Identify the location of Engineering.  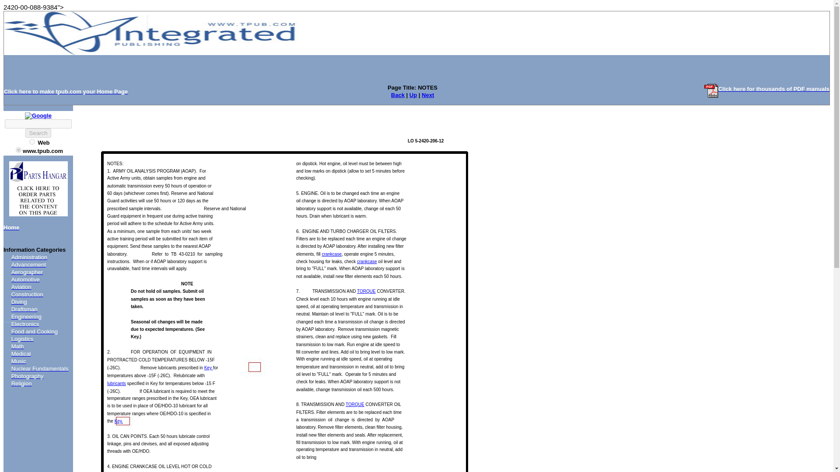
(26, 316).